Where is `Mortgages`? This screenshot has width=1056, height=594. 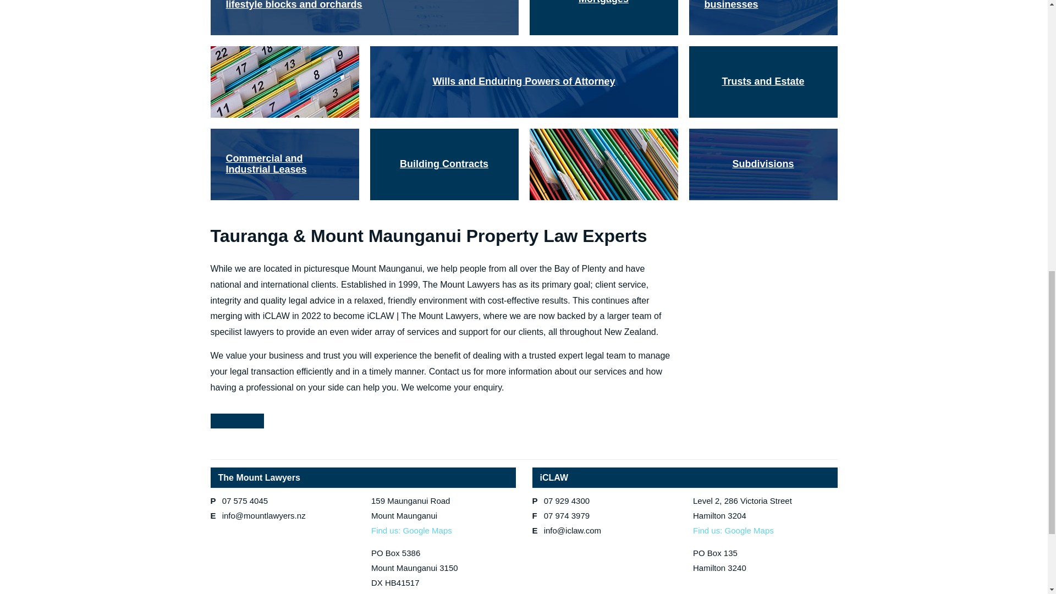 Mortgages is located at coordinates (603, 18).